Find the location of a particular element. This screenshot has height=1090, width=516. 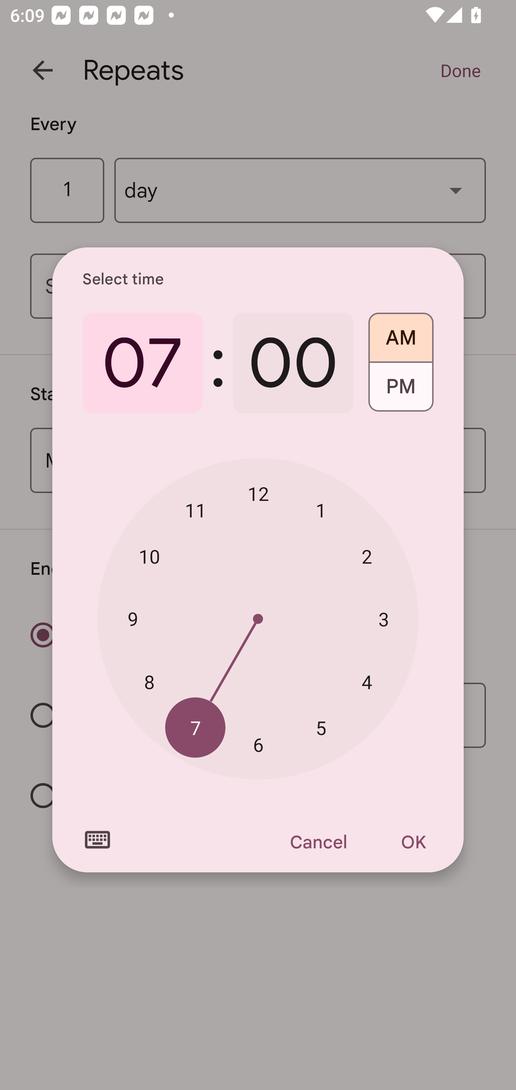

7 7 o'clock is located at coordinates (196, 727).